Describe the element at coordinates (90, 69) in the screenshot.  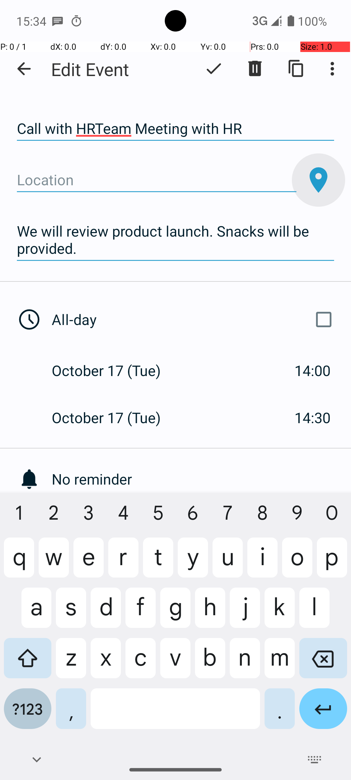
I see `Edit Event` at that location.